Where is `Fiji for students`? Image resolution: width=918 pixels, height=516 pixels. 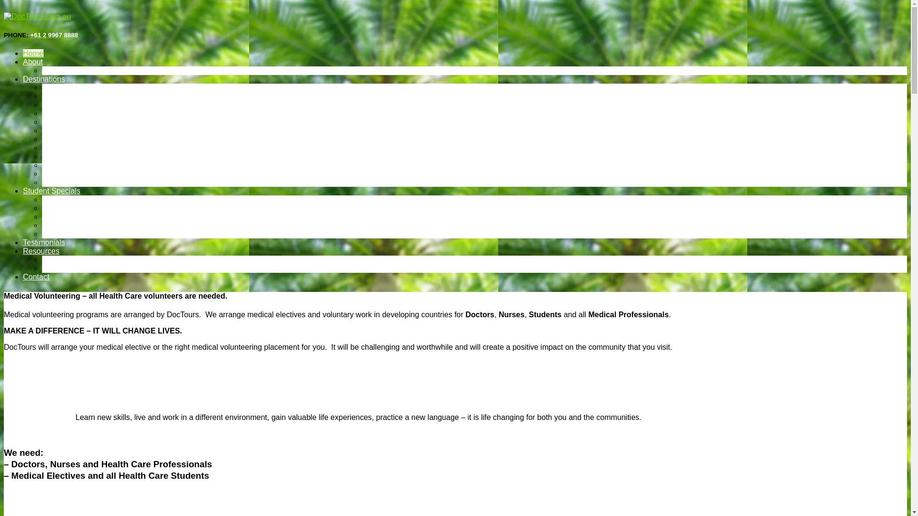
Fiji for students is located at coordinates (68, 200).